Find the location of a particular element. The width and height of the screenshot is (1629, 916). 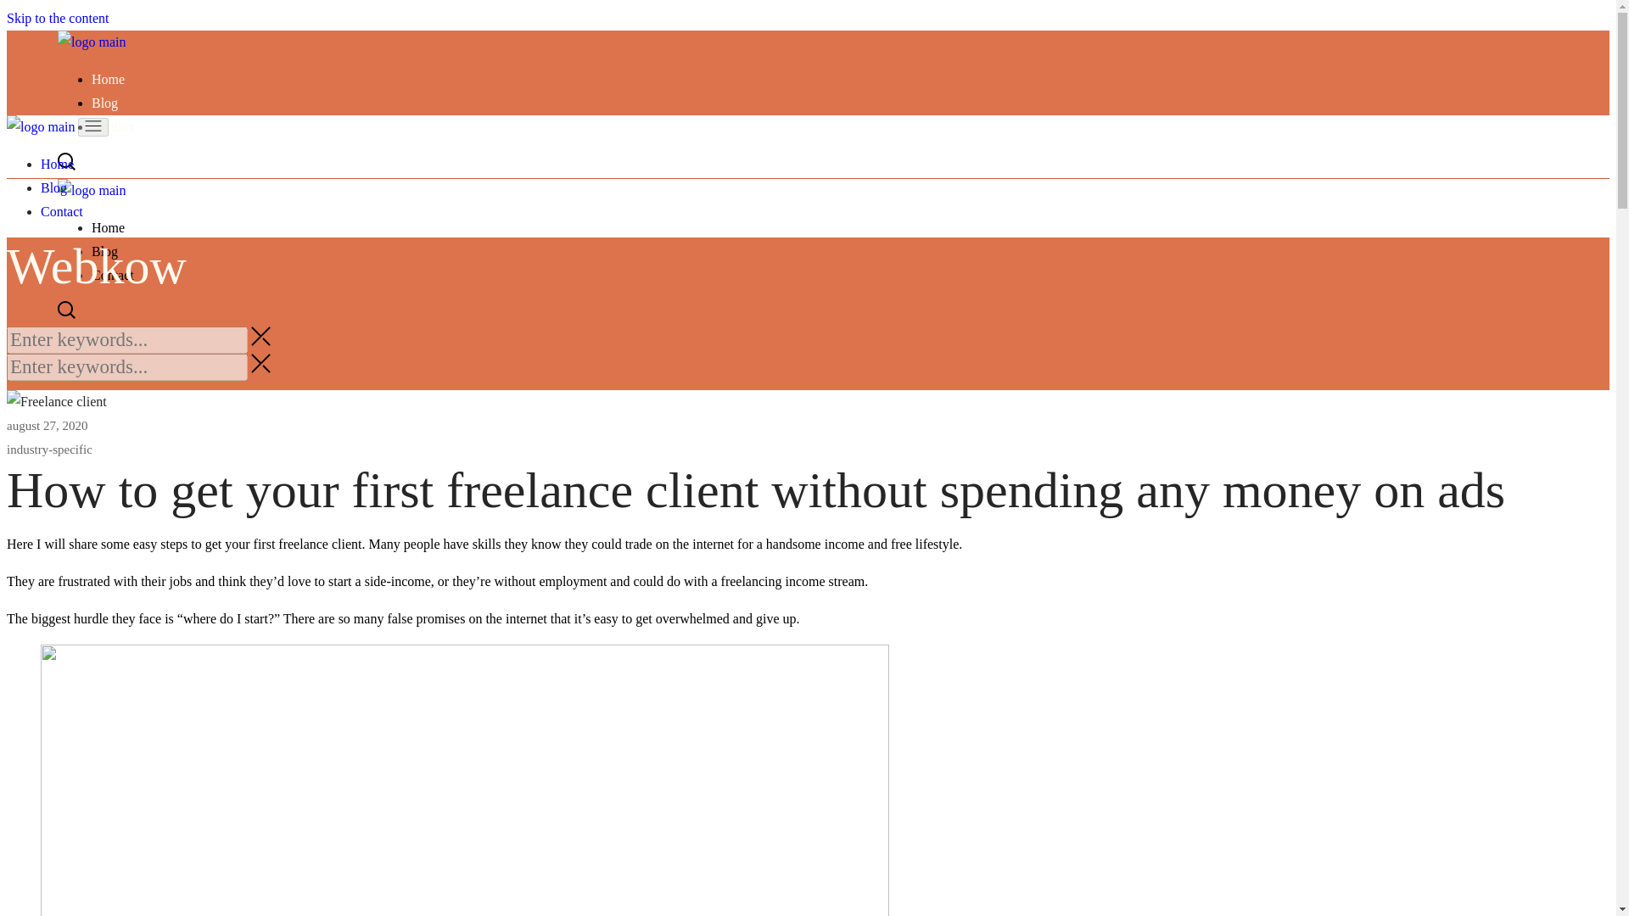

Blog is located at coordinates (53, 187).